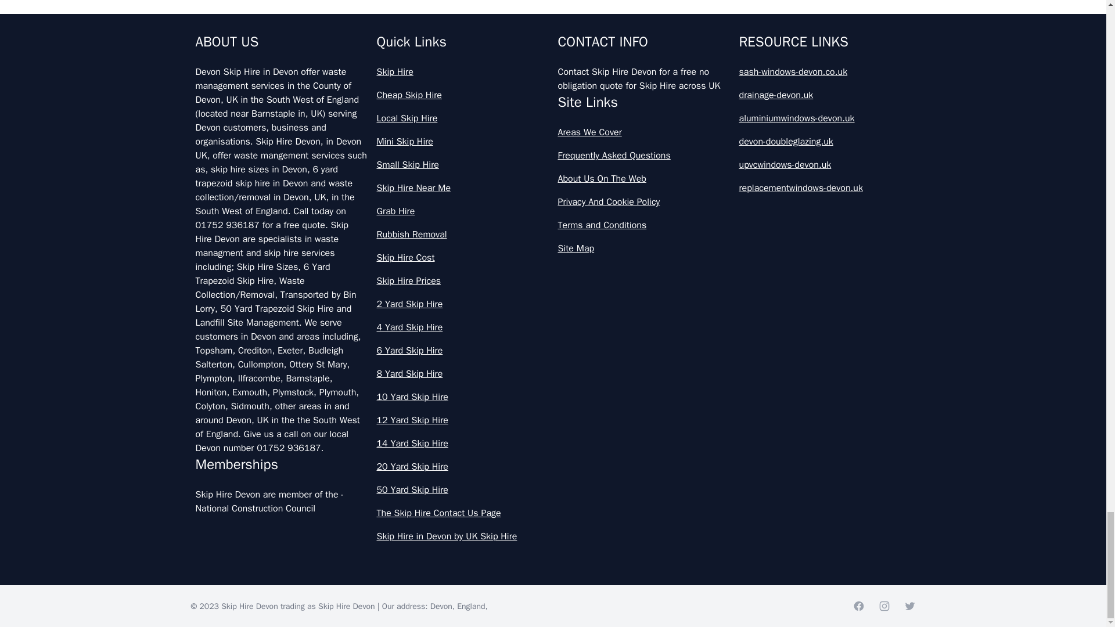 The image size is (1115, 627). What do you see at coordinates (825, 118) in the screenshot?
I see `aluminiumwindows-devon.uk` at bounding box center [825, 118].